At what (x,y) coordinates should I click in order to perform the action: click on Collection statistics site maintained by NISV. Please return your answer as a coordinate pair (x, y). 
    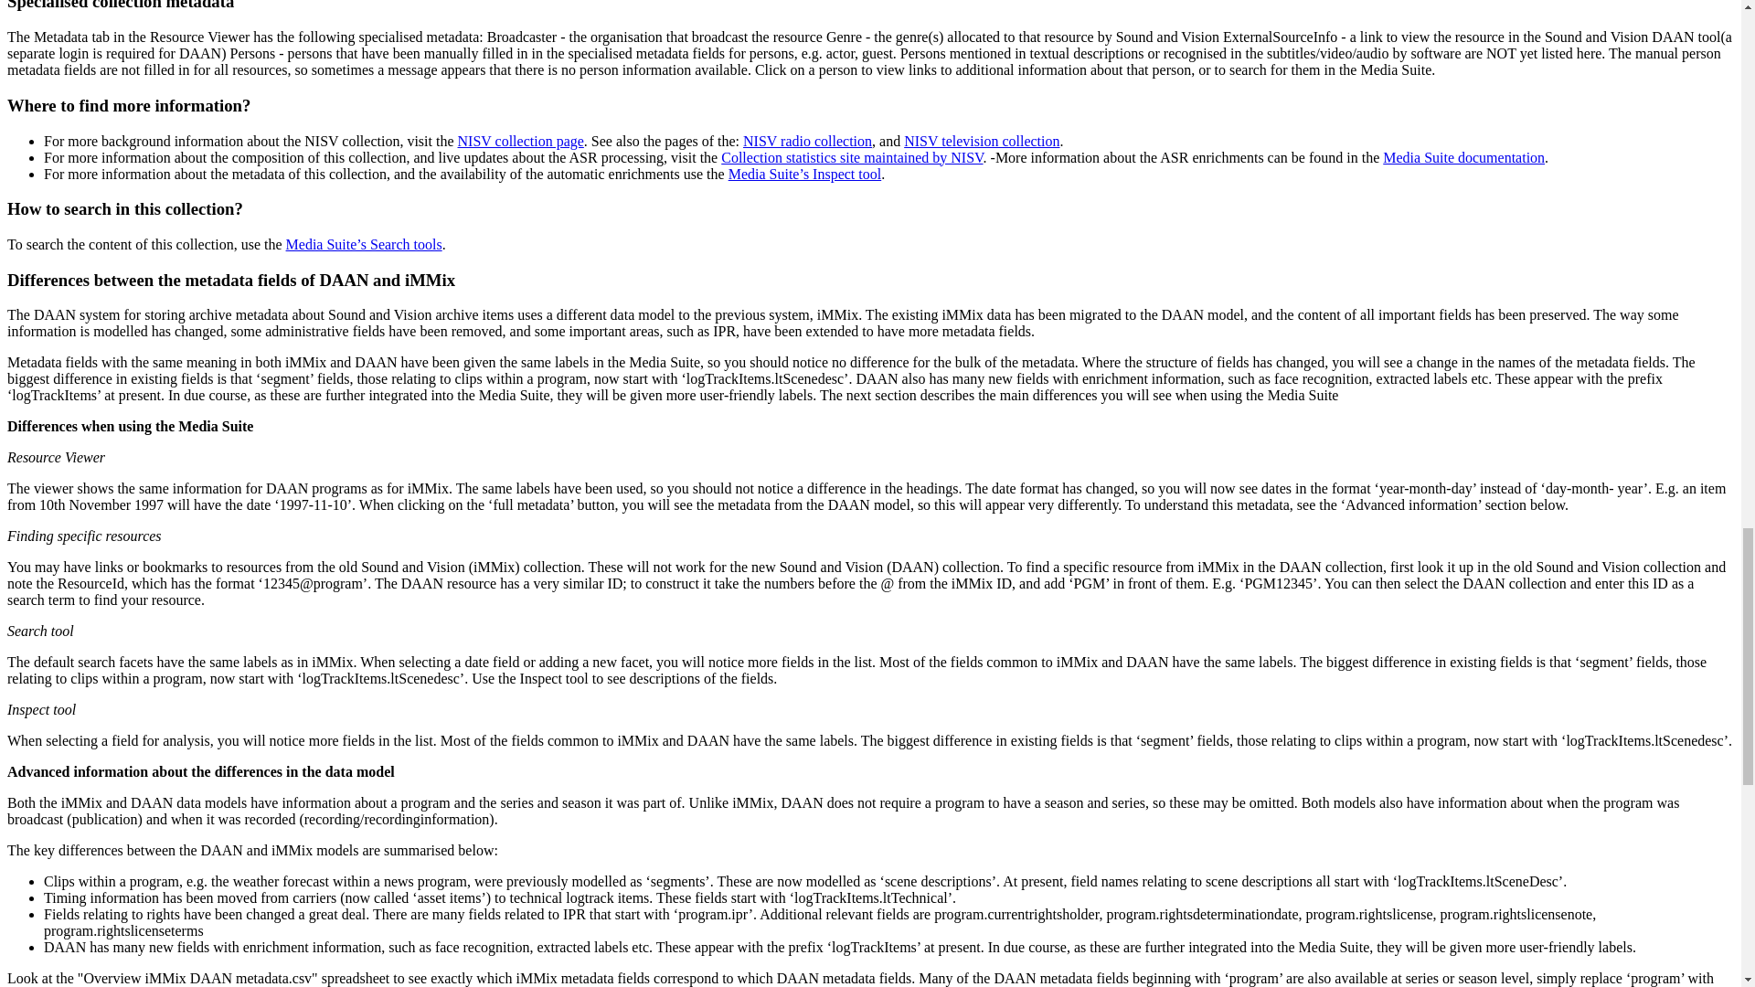
    Looking at the image, I should click on (852, 157).